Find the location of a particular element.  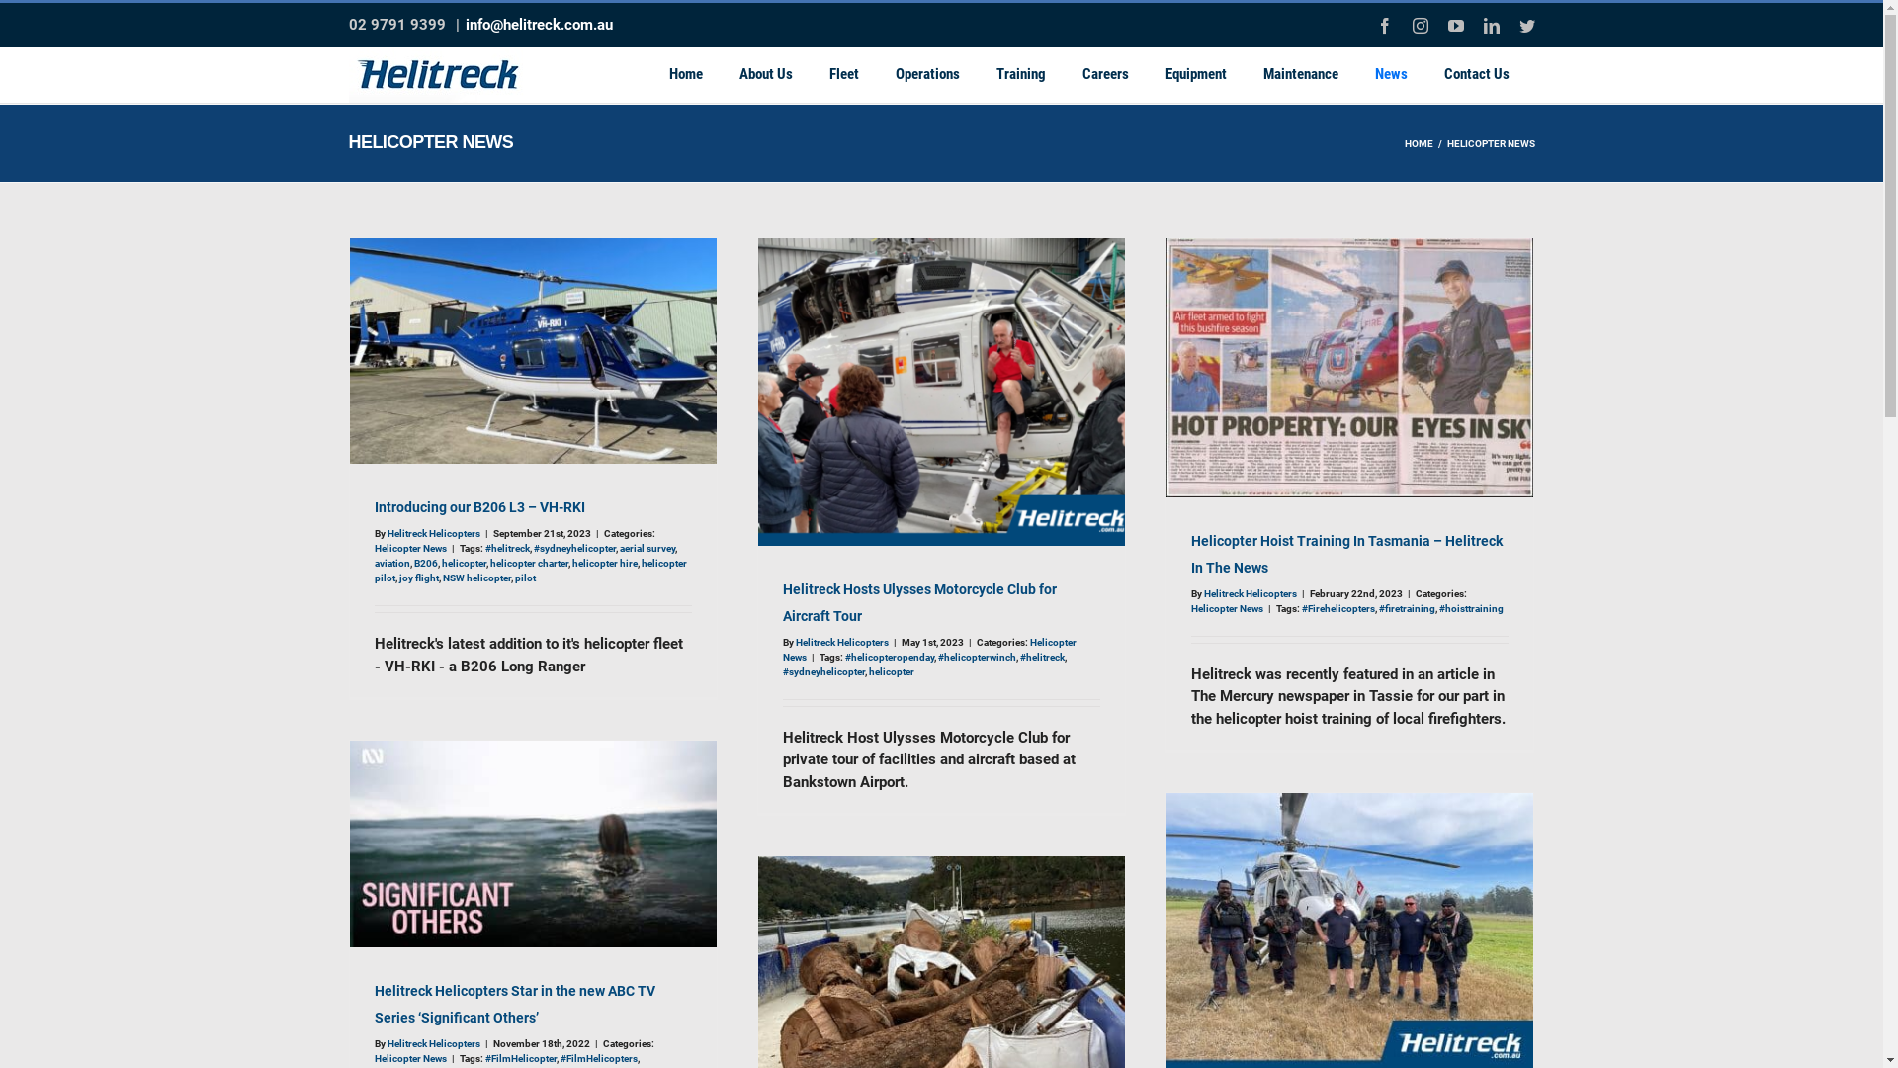

Helicopter News is located at coordinates (1226, 609).